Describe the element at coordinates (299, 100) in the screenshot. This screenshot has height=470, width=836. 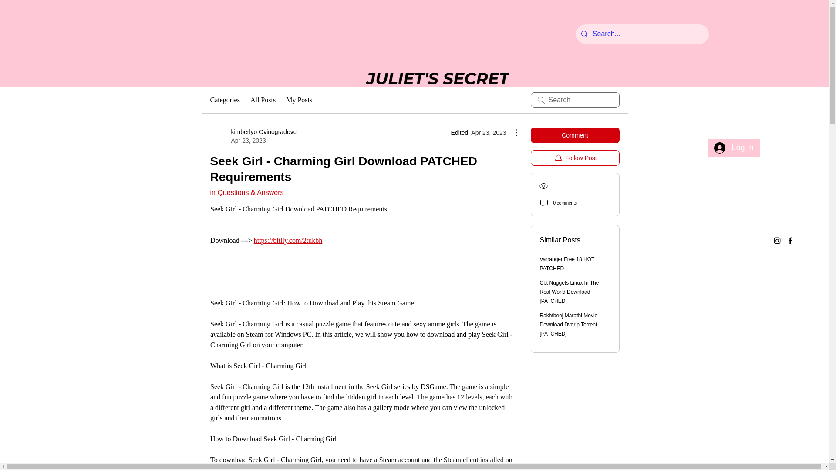
I see `My Posts` at that location.